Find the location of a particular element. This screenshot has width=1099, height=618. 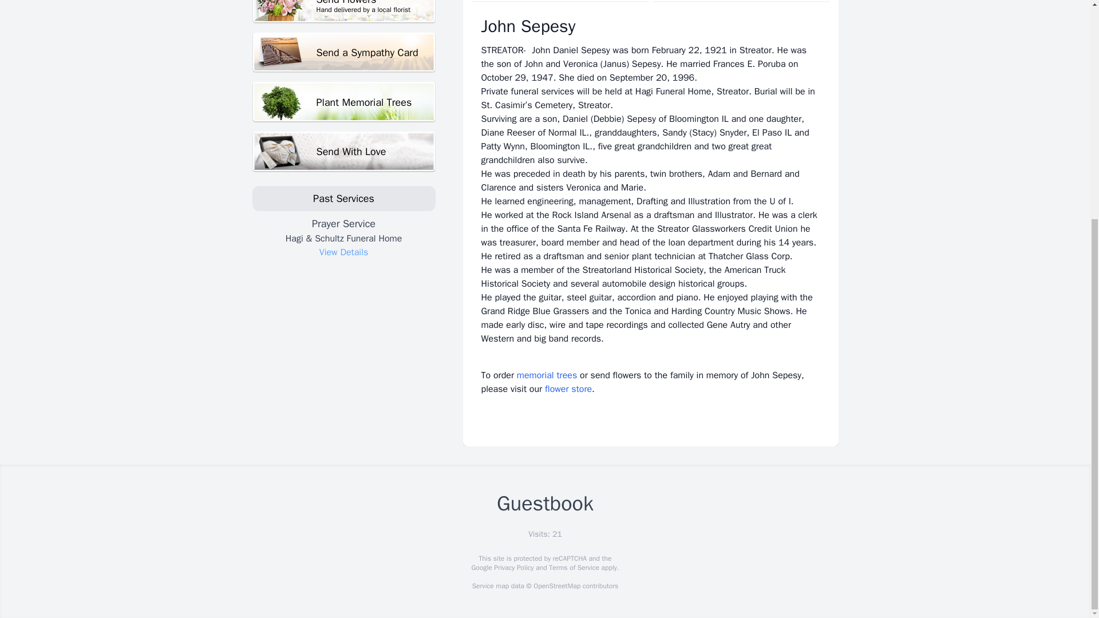

Privacy Policy is located at coordinates (513, 568).